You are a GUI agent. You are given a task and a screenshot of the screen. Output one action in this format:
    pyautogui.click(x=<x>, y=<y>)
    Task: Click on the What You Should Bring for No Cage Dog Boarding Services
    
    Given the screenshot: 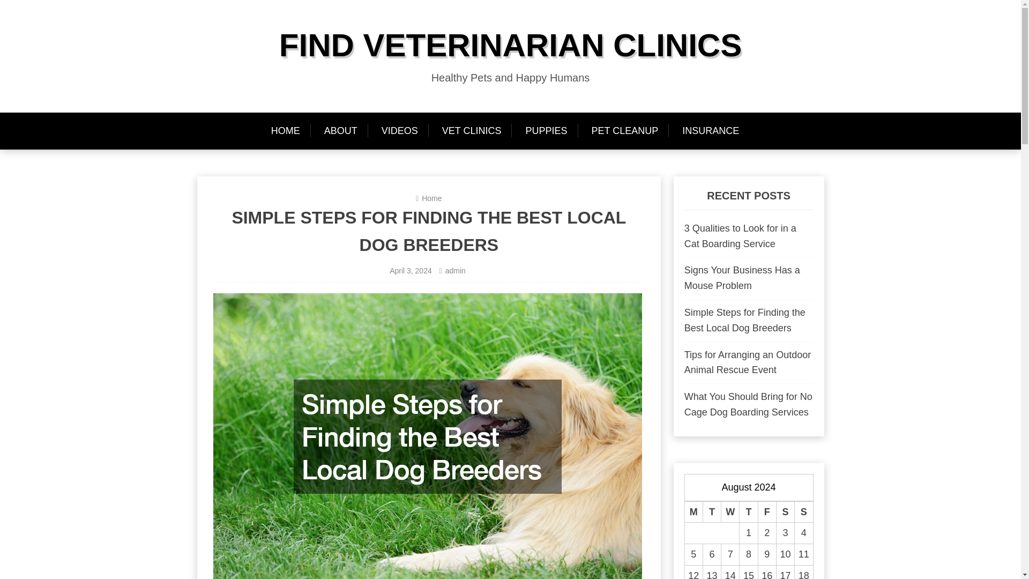 What is the action you would take?
    pyautogui.click(x=748, y=404)
    